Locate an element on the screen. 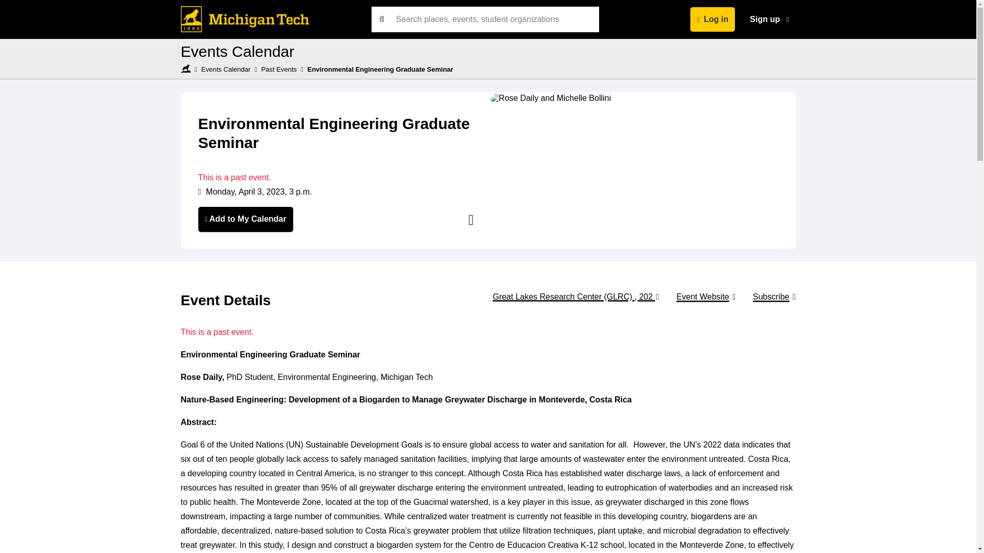 The width and height of the screenshot is (984, 553). Michigan Tech is located at coordinates (186, 69).